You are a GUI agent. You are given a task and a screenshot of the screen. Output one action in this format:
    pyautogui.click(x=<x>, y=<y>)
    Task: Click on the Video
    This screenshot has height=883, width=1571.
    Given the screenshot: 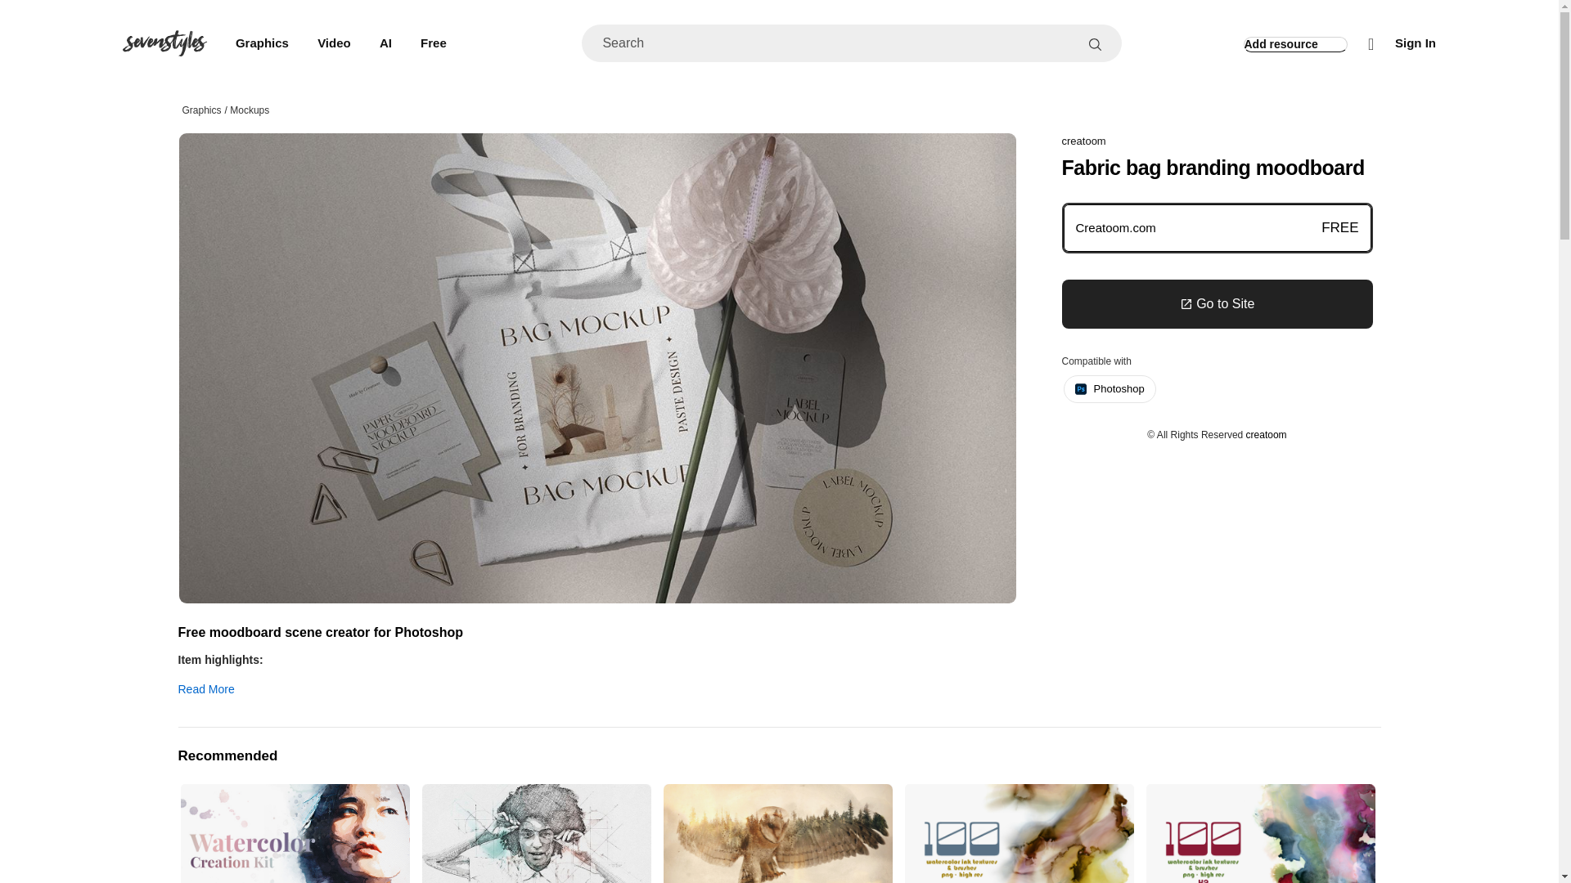 What is the action you would take?
    pyautogui.click(x=334, y=43)
    